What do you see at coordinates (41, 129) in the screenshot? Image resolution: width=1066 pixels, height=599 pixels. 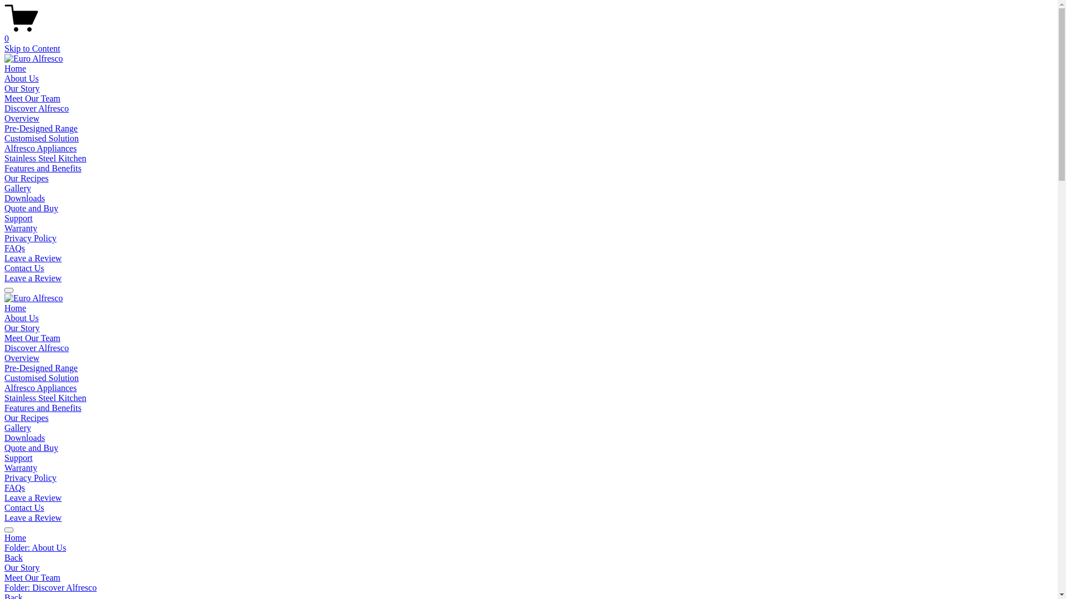 I see `Pre-Designed Range` at bounding box center [41, 129].